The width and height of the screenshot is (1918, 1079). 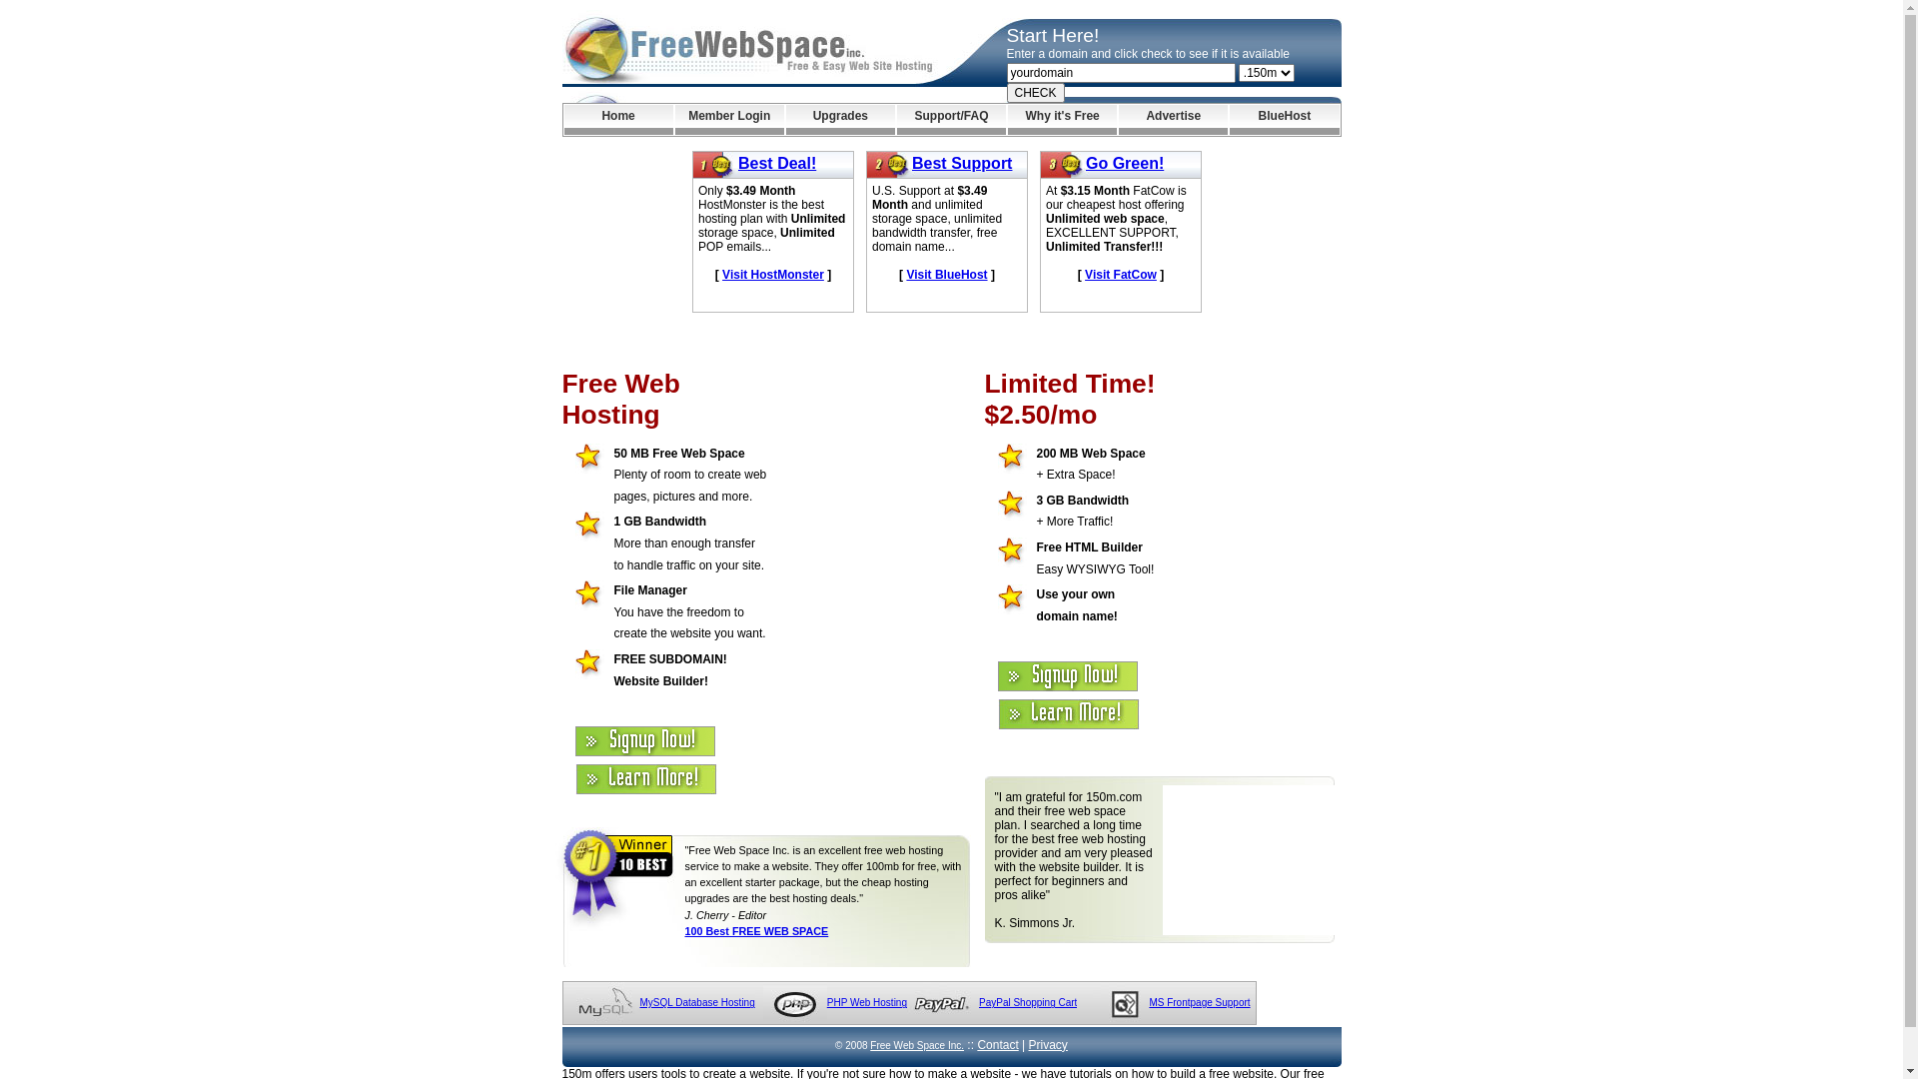 What do you see at coordinates (697, 1003) in the screenshot?
I see `MySQL Database Hosting` at bounding box center [697, 1003].